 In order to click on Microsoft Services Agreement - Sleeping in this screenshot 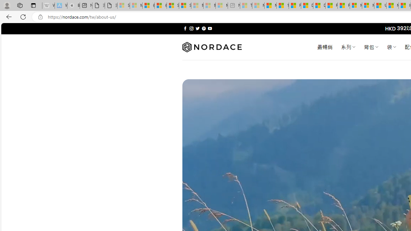, I will do `click(136, 6)`.